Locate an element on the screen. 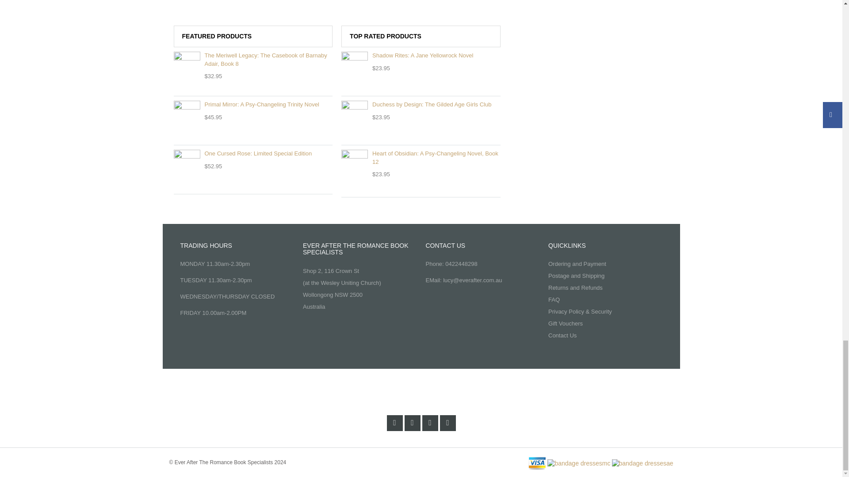 Image resolution: width=849 pixels, height=477 pixels. The Meriwell Legacy: The Casebook of Barnaby Adair, Book 8 is located at coordinates (253, 60).